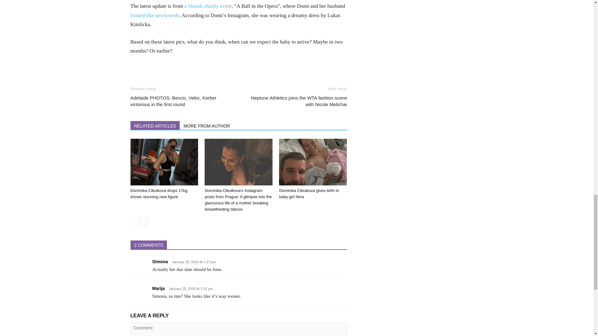 This screenshot has width=598, height=336. Describe the element at coordinates (164, 162) in the screenshot. I see `Dominika Cibulkova drops 17kg, shows stunning new figure` at that location.